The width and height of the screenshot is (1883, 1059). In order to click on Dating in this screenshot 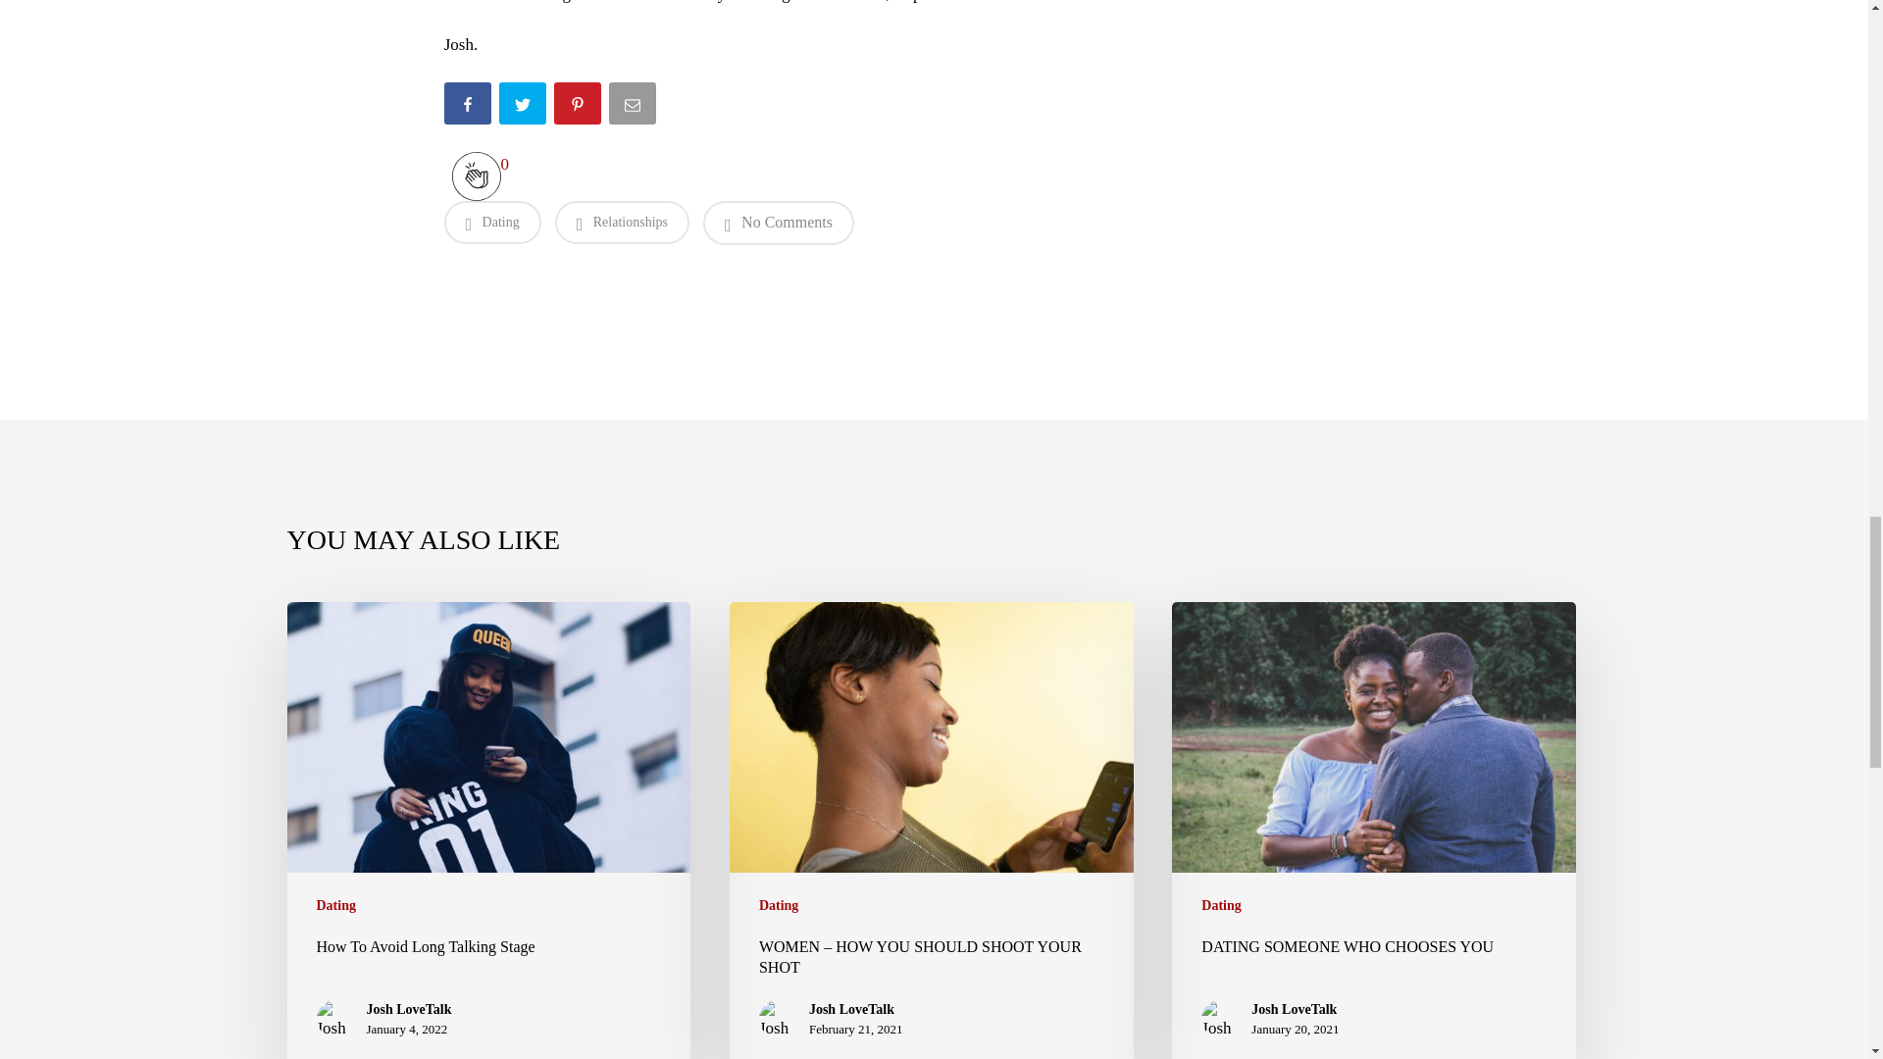, I will do `click(335, 906)`.